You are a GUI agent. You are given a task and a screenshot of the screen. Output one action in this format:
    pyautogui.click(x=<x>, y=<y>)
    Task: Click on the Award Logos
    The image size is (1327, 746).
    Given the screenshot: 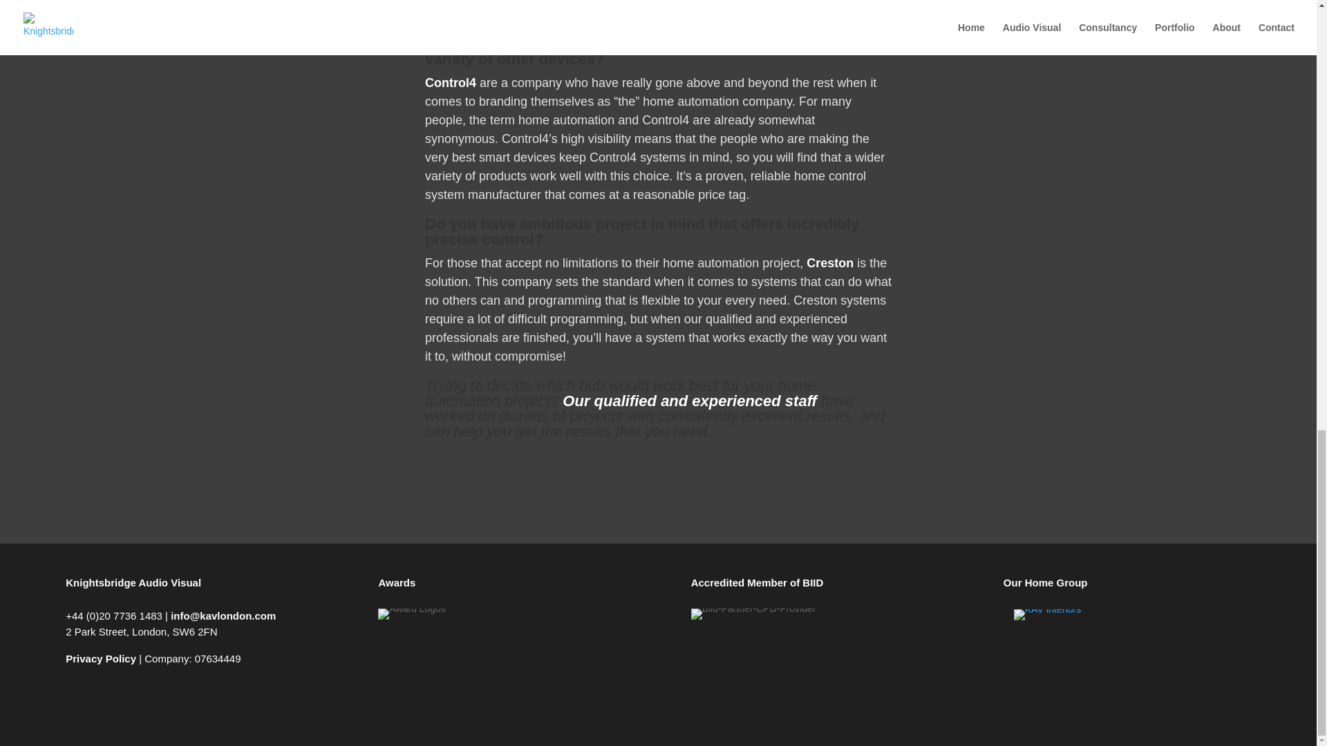 What is the action you would take?
    pyautogui.click(x=411, y=614)
    